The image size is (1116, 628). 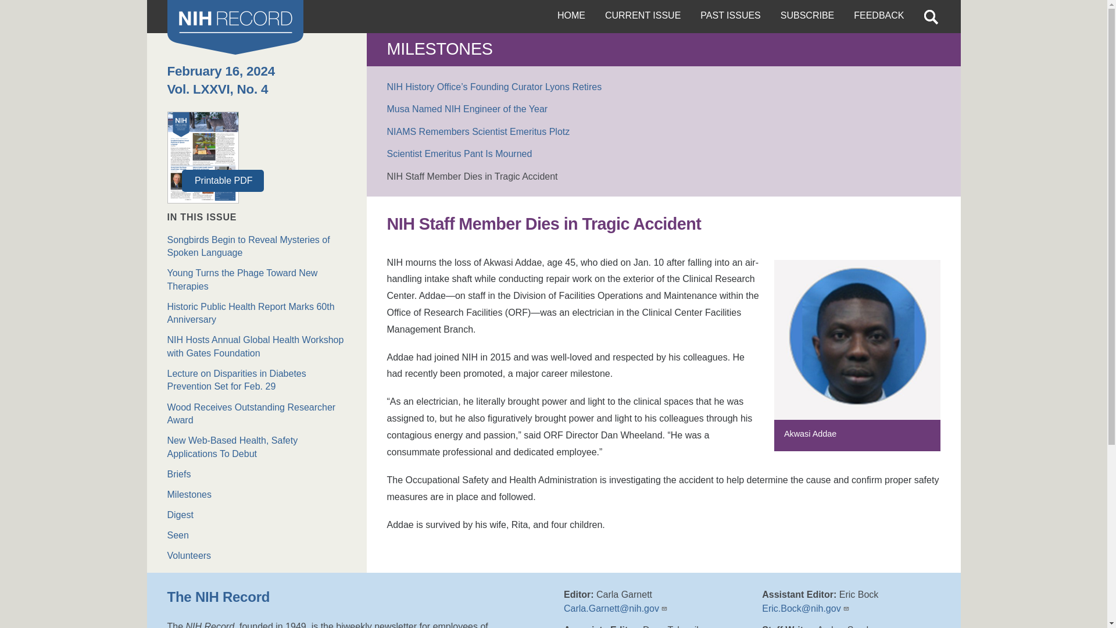 What do you see at coordinates (257, 247) in the screenshot?
I see `Songbirds Begin to Reveal Mysteries of Spoken Language` at bounding box center [257, 247].